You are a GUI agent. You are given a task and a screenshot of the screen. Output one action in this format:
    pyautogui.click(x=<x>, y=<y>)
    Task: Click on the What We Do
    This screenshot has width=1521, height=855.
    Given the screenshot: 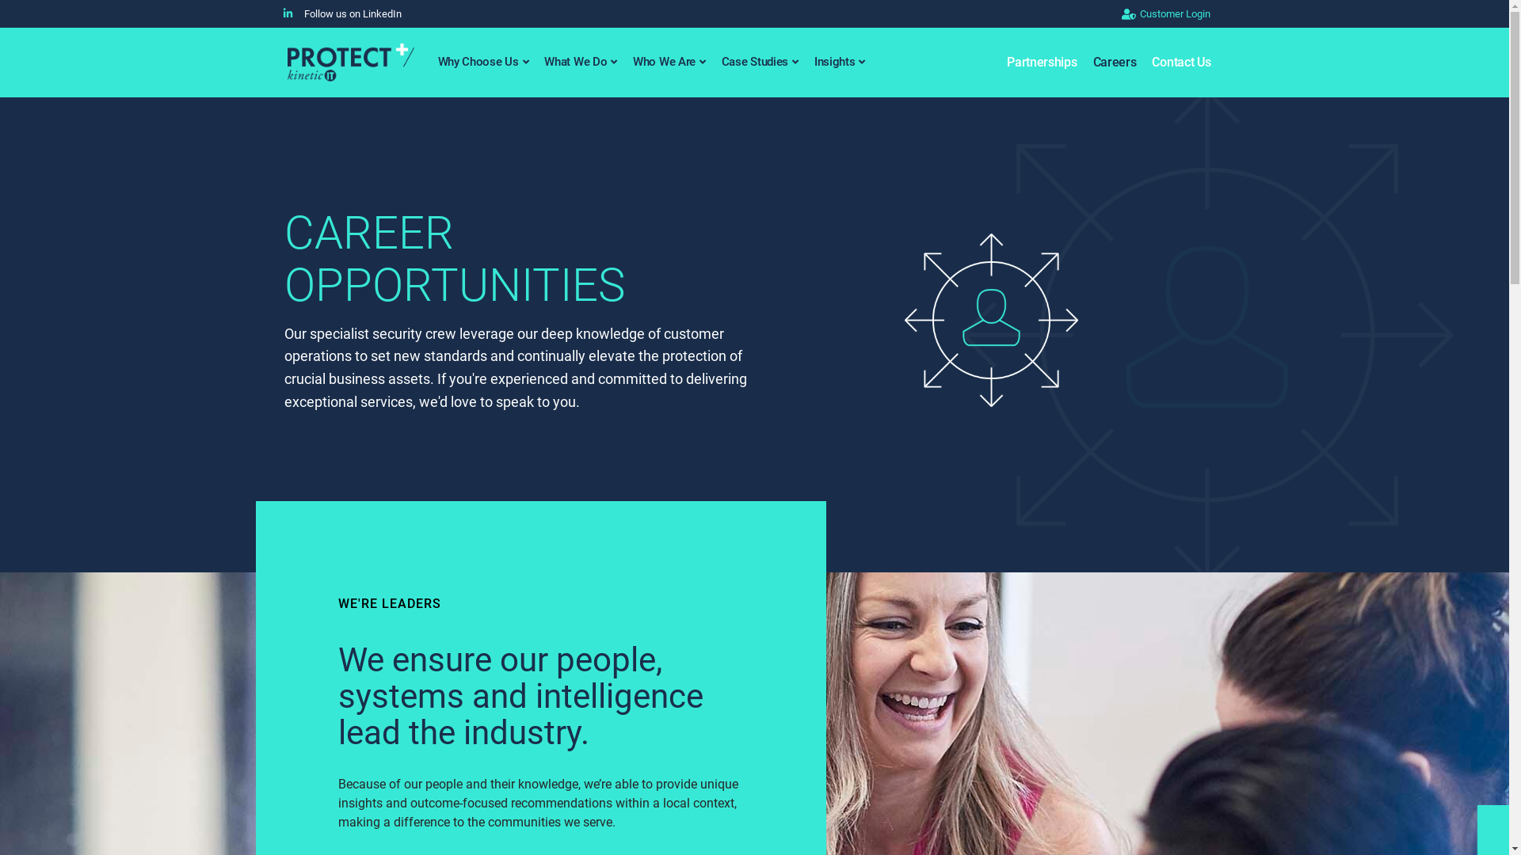 What is the action you would take?
    pyautogui.click(x=581, y=62)
    